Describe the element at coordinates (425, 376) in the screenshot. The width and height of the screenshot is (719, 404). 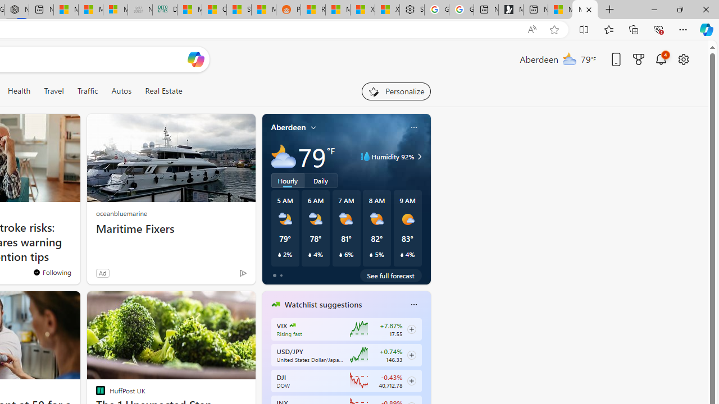
I see `next` at that location.